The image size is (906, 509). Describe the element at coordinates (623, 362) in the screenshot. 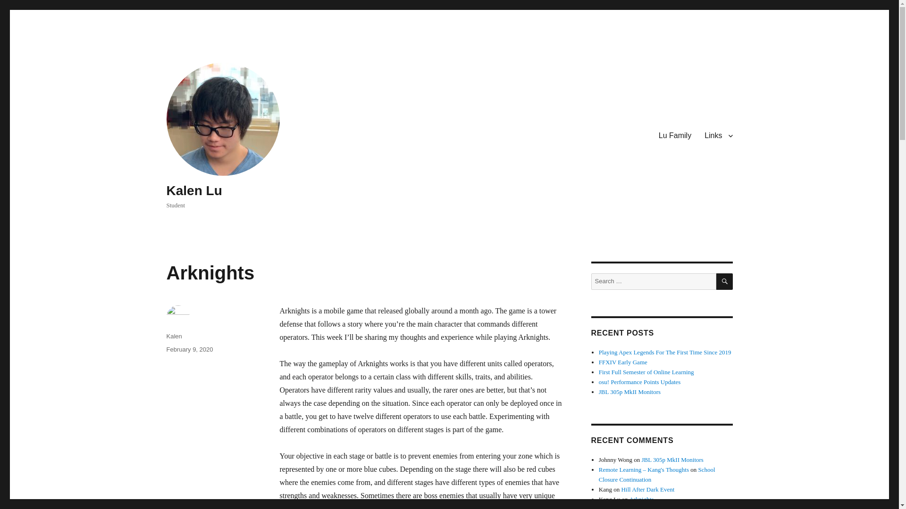

I see `FFXIV Early Game` at that location.